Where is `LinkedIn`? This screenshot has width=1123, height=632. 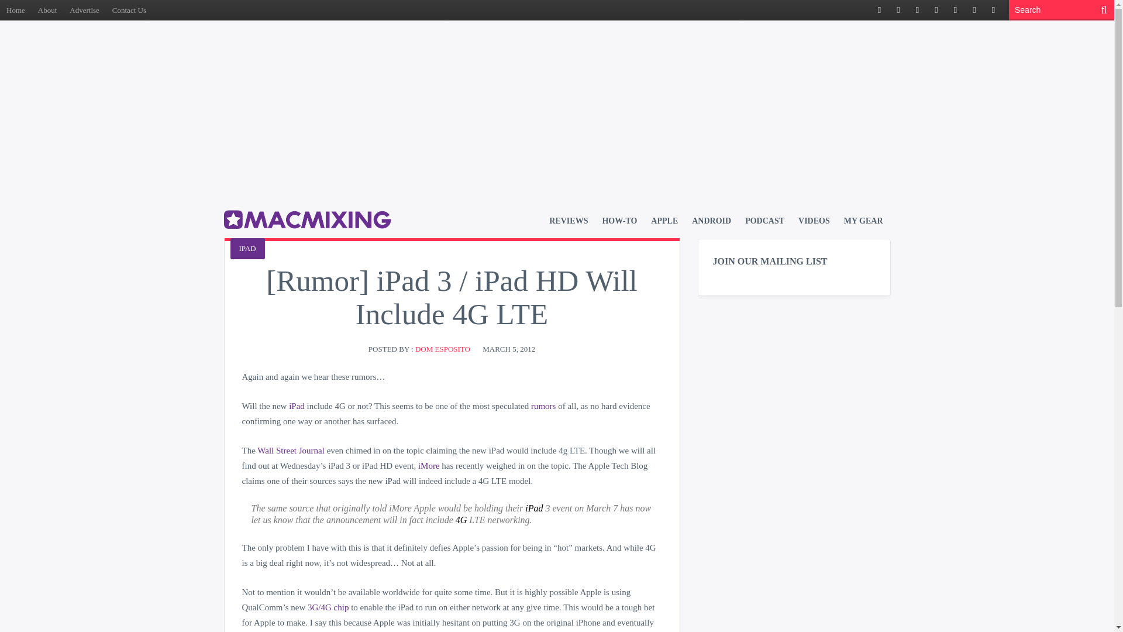 LinkedIn is located at coordinates (955, 11).